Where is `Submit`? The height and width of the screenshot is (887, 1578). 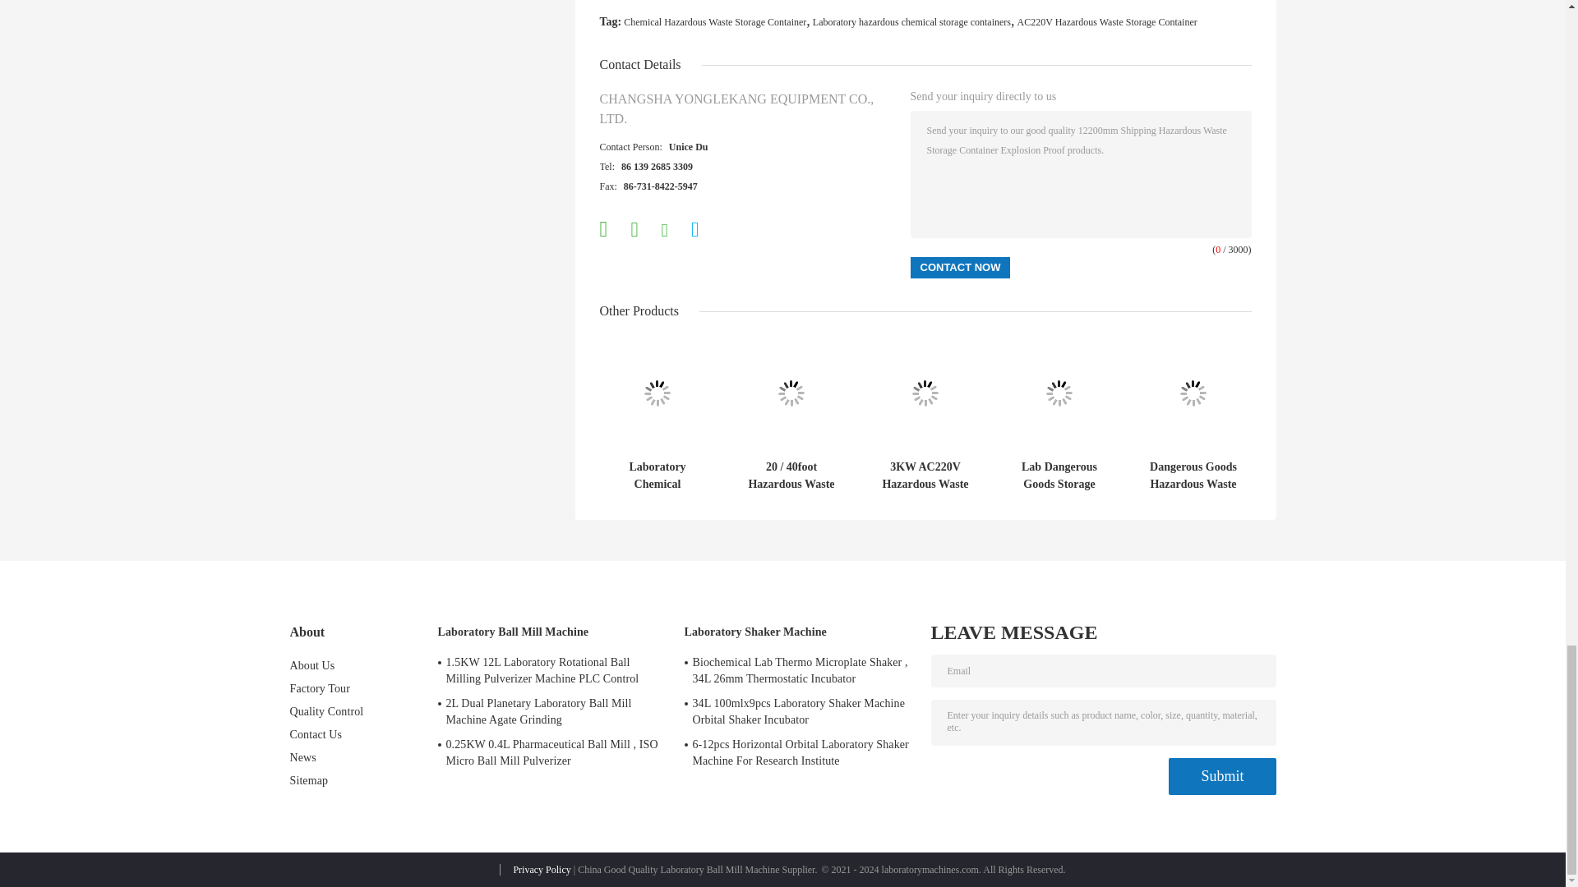 Submit is located at coordinates (1221, 776).